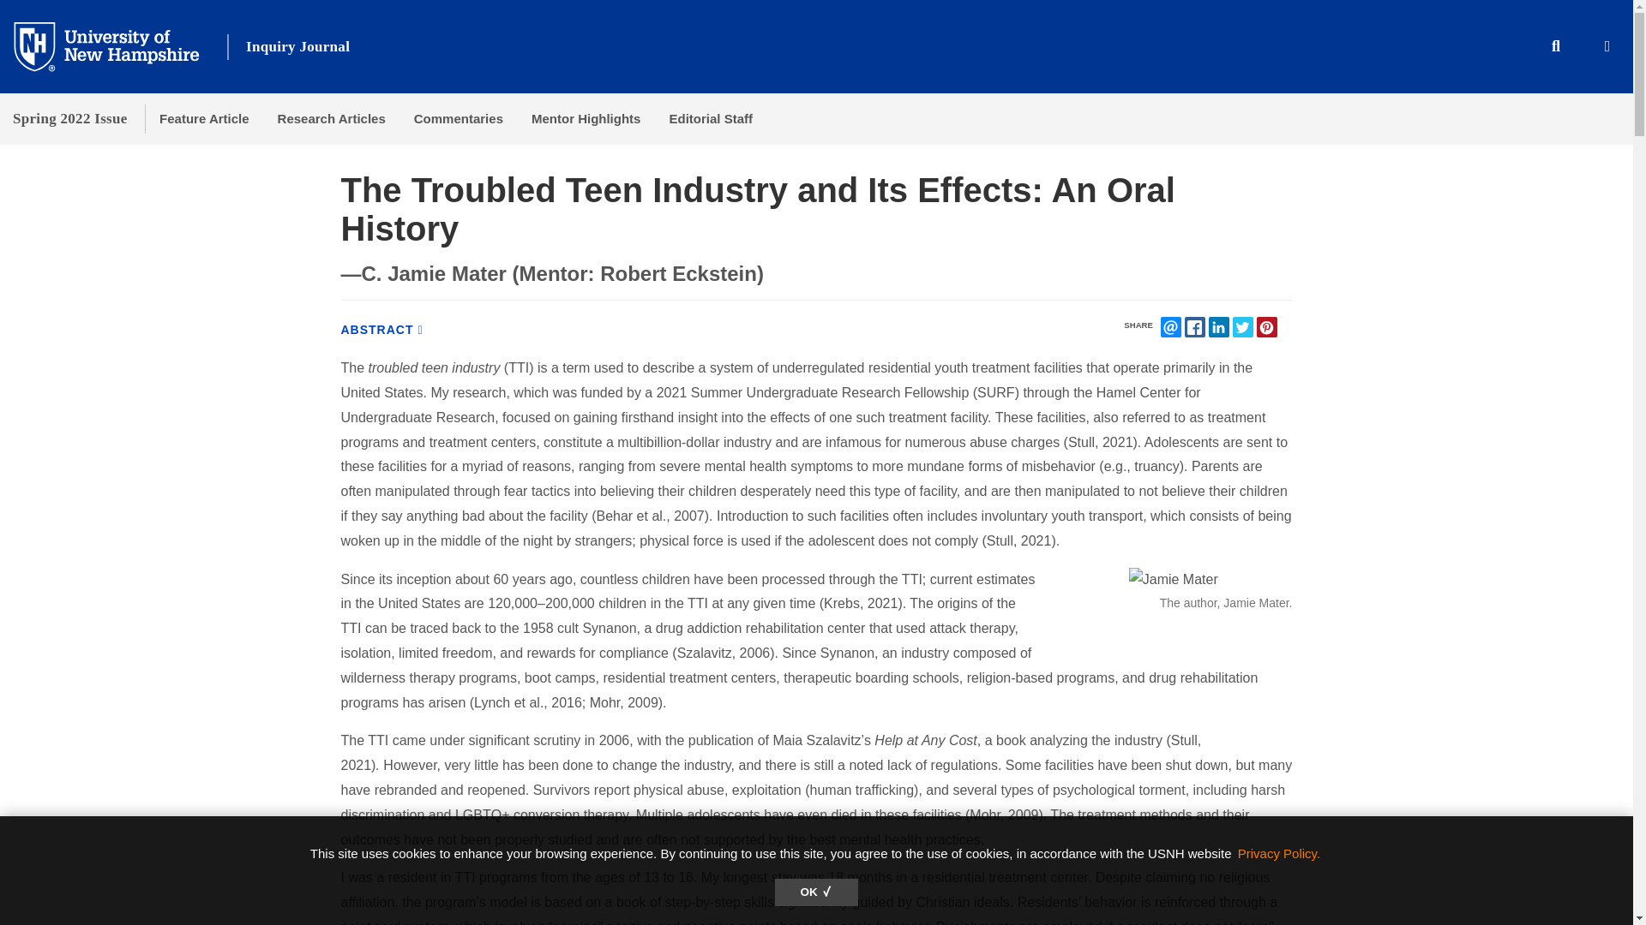 Image resolution: width=1646 pixels, height=925 pixels. Describe the element at coordinates (1171, 327) in the screenshot. I see `EMAIL` at that location.